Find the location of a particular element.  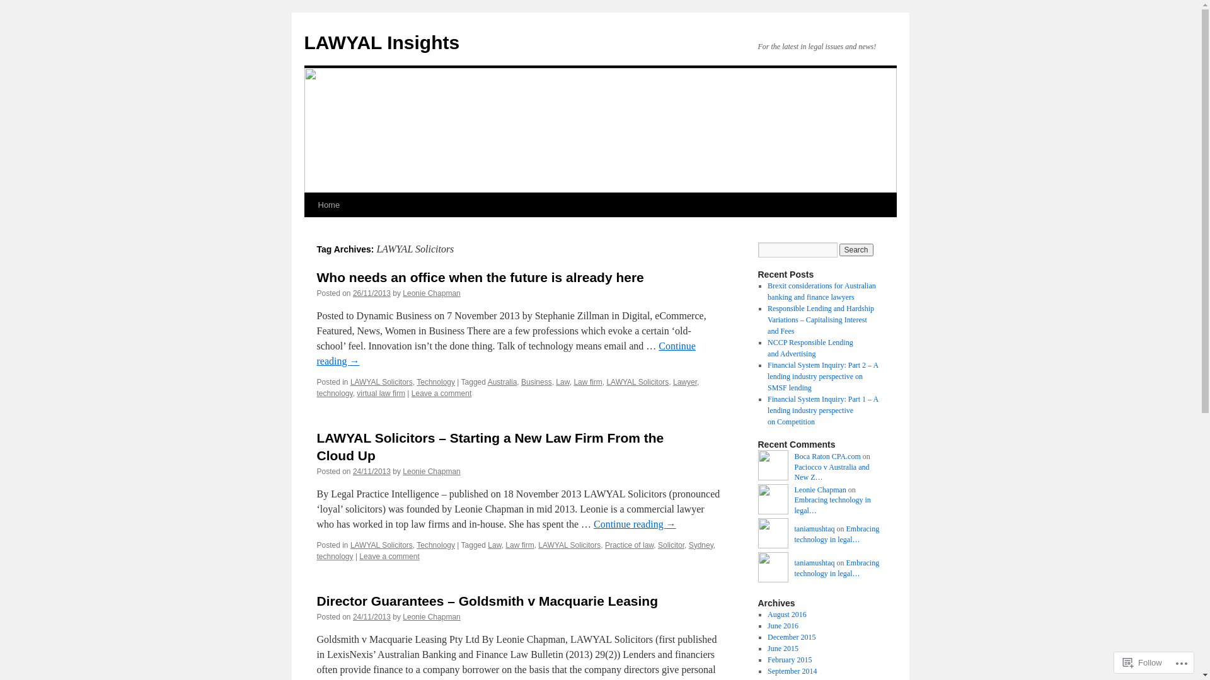

Sydney is located at coordinates (701, 545).